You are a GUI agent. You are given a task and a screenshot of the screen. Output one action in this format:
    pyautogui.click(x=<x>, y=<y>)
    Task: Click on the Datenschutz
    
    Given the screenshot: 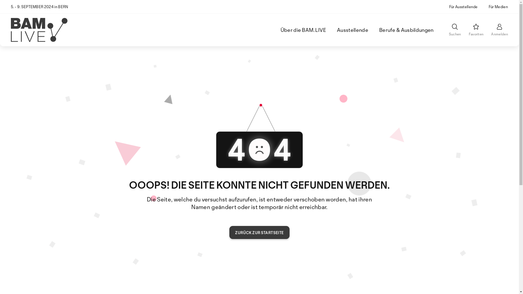 What is the action you would take?
    pyautogui.click(x=160, y=283)
    